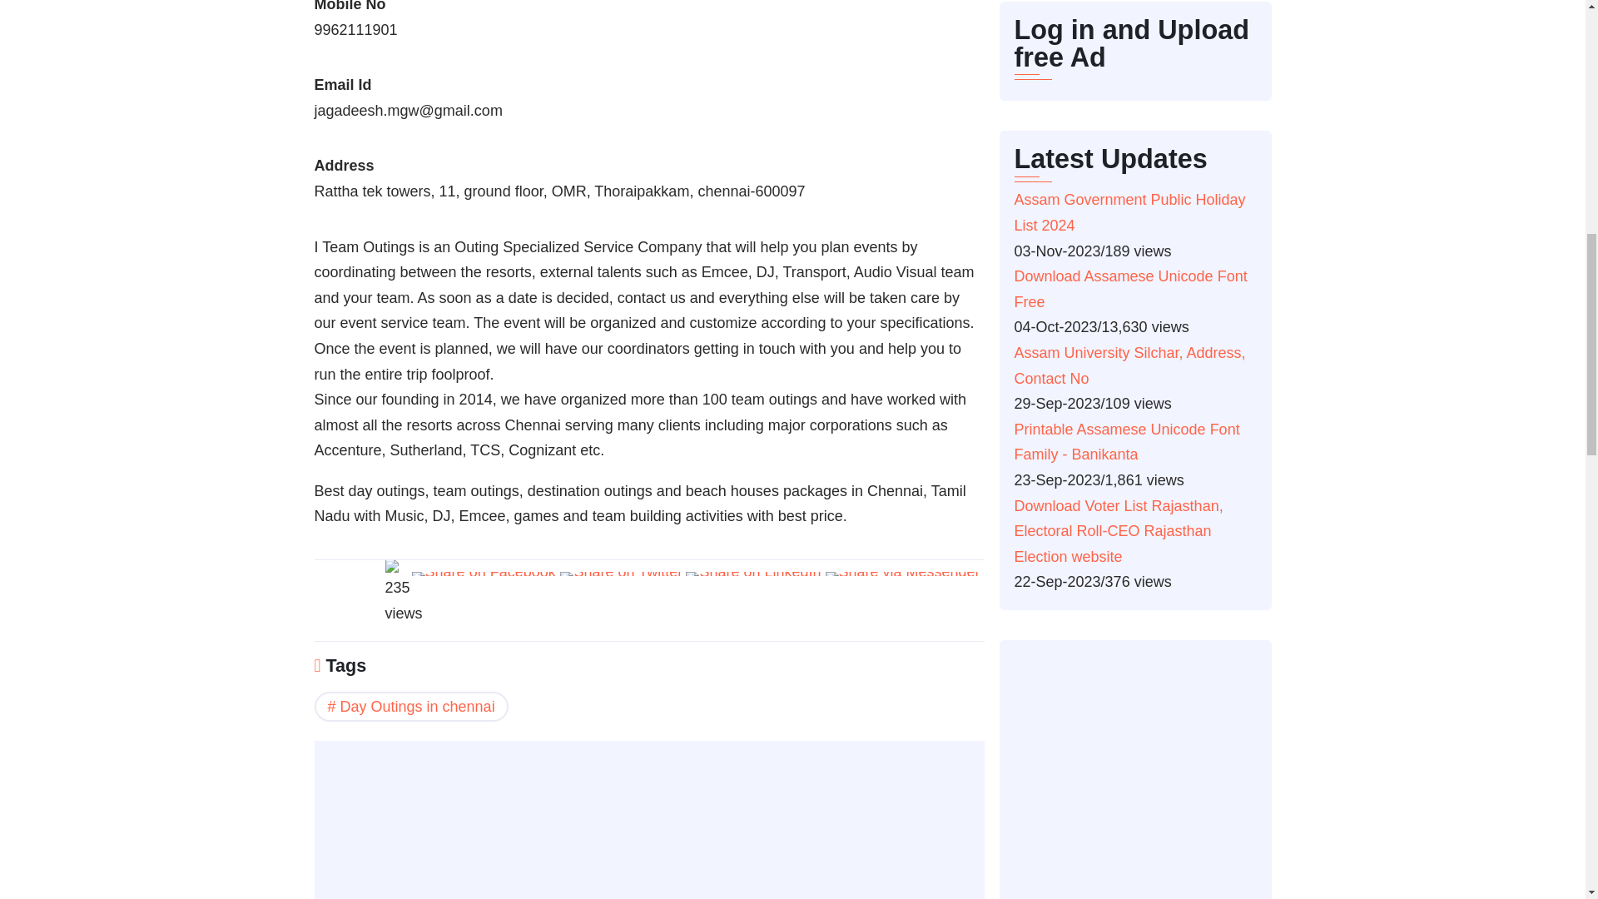 This screenshot has width=1598, height=899. I want to click on Day Outings in chennai, so click(411, 706).